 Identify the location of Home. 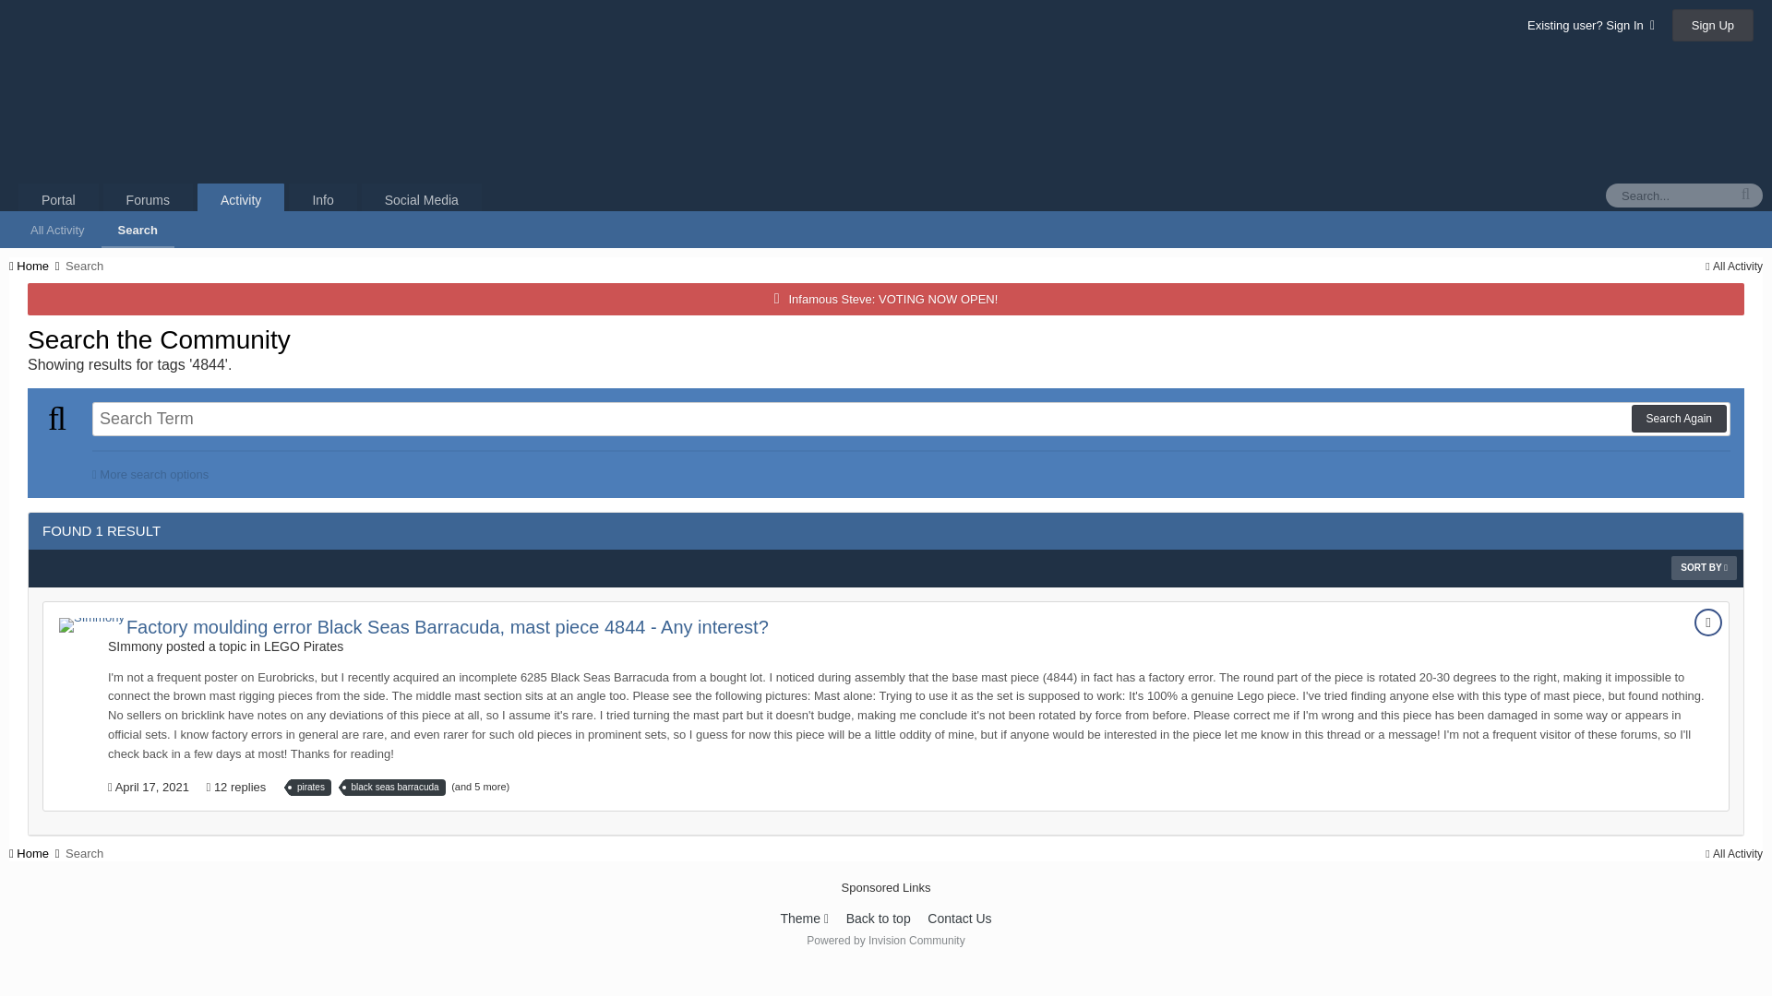
(35, 266).